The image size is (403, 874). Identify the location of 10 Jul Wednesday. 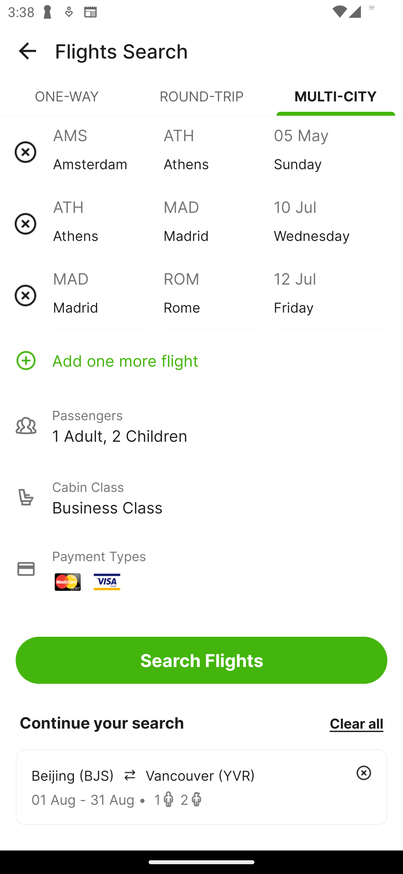
(329, 224).